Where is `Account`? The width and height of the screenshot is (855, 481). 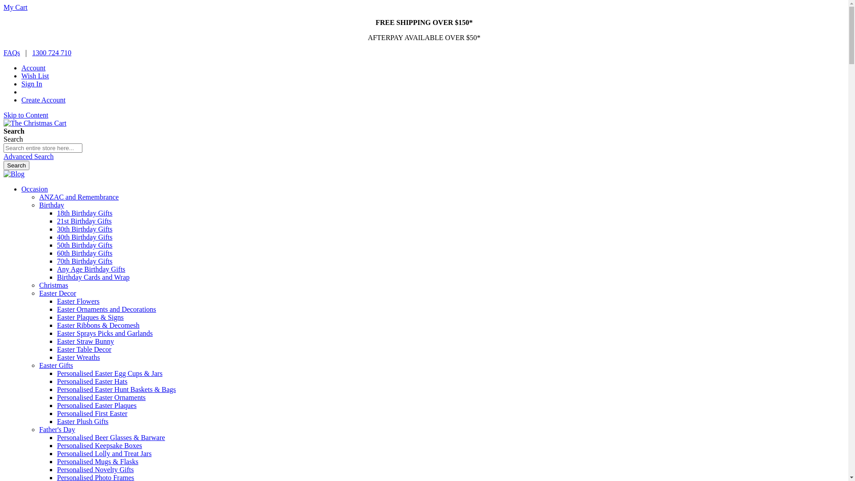
Account is located at coordinates (33, 68).